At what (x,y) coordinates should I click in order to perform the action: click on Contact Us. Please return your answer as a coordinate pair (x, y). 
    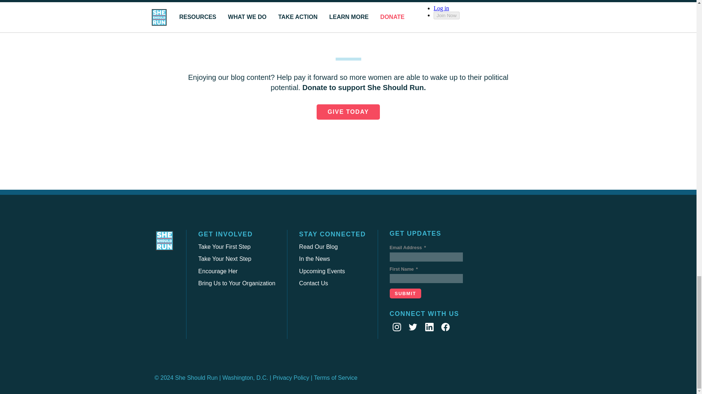
    Looking at the image, I should click on (313, 283).